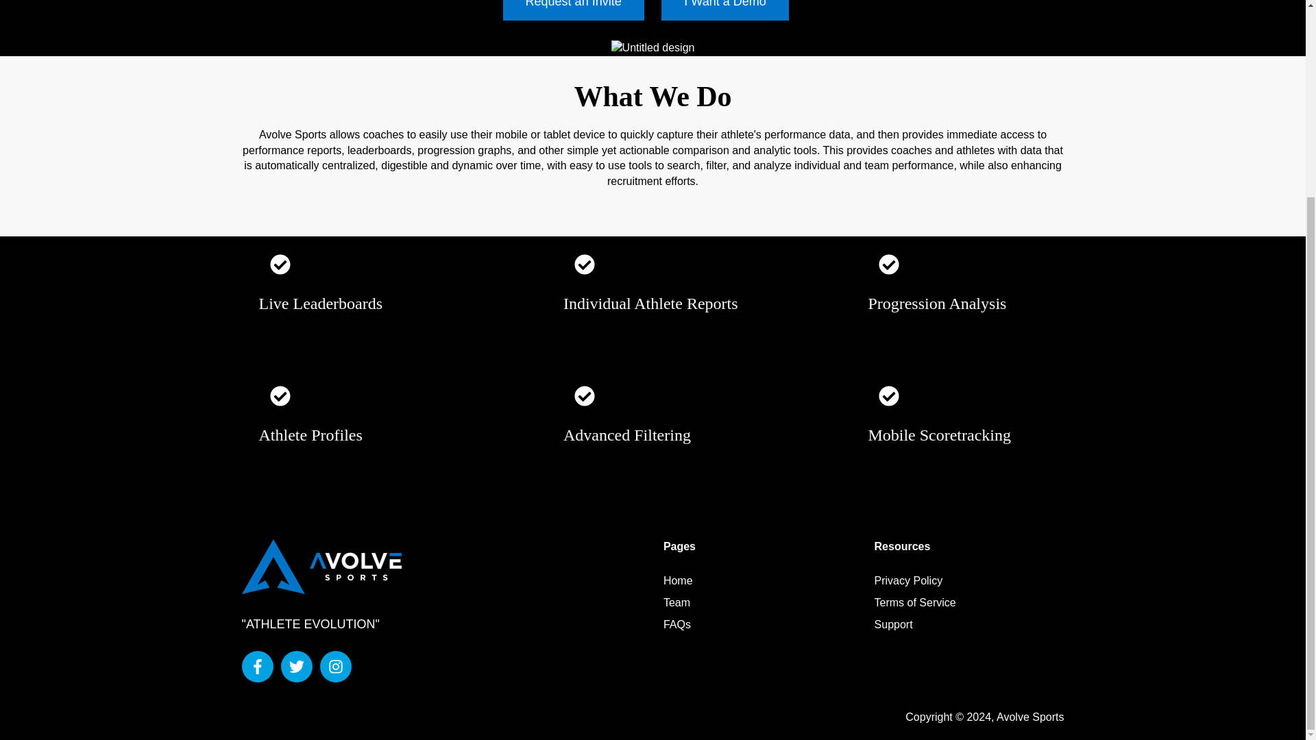  Describe the element at coordinates (653, 48) in the screenshot. I see `Untitled design` at that location.